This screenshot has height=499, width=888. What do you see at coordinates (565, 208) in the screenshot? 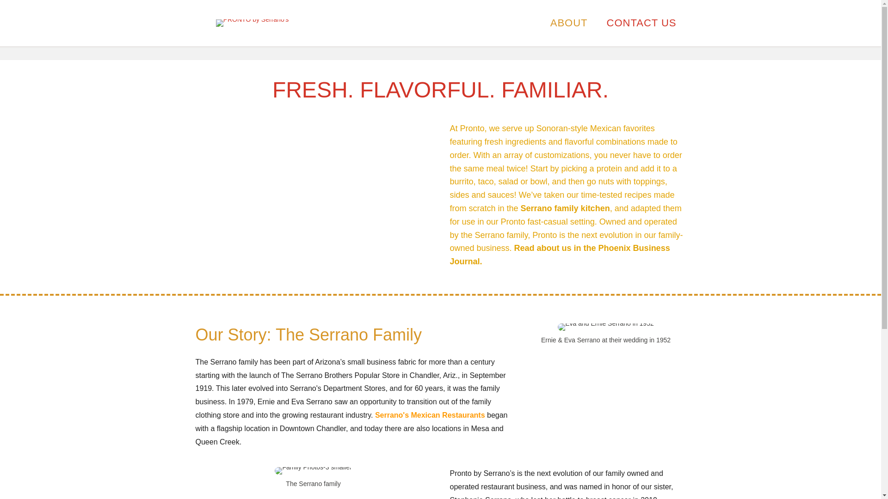
I see `Serrano family kitchen` at bounding box center [565, 208].